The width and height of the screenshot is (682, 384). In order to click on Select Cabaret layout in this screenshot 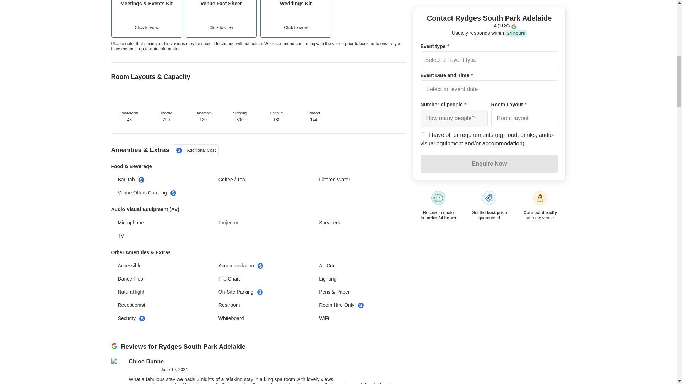, I will do `click(295, 18)`.